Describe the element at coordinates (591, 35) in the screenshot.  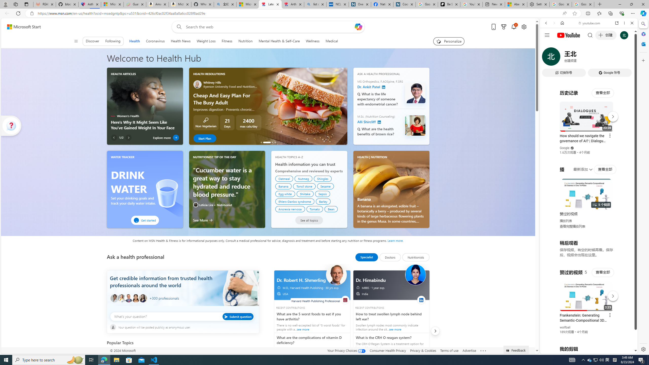
I see `Search the web` at that location.